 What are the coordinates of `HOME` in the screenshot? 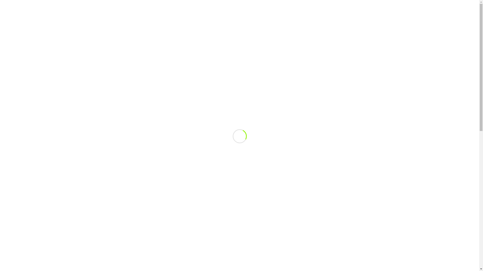 It's located at (231, 23).